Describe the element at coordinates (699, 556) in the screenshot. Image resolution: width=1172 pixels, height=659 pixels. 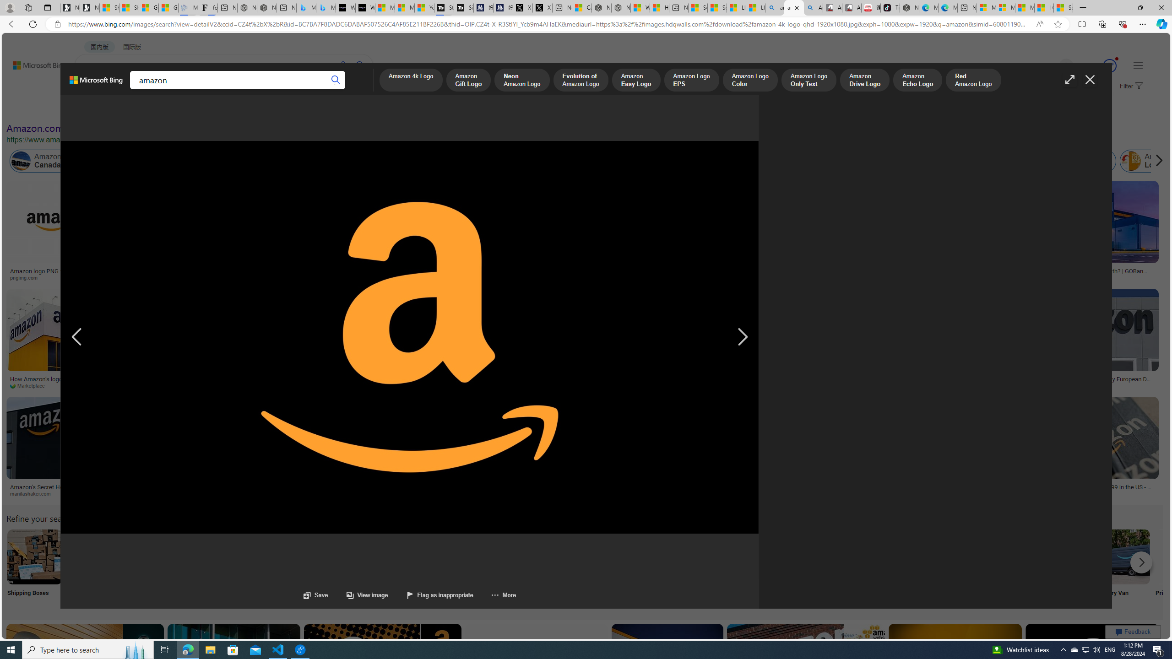
I see `Amazon Online Shopping Homepage` at that location.